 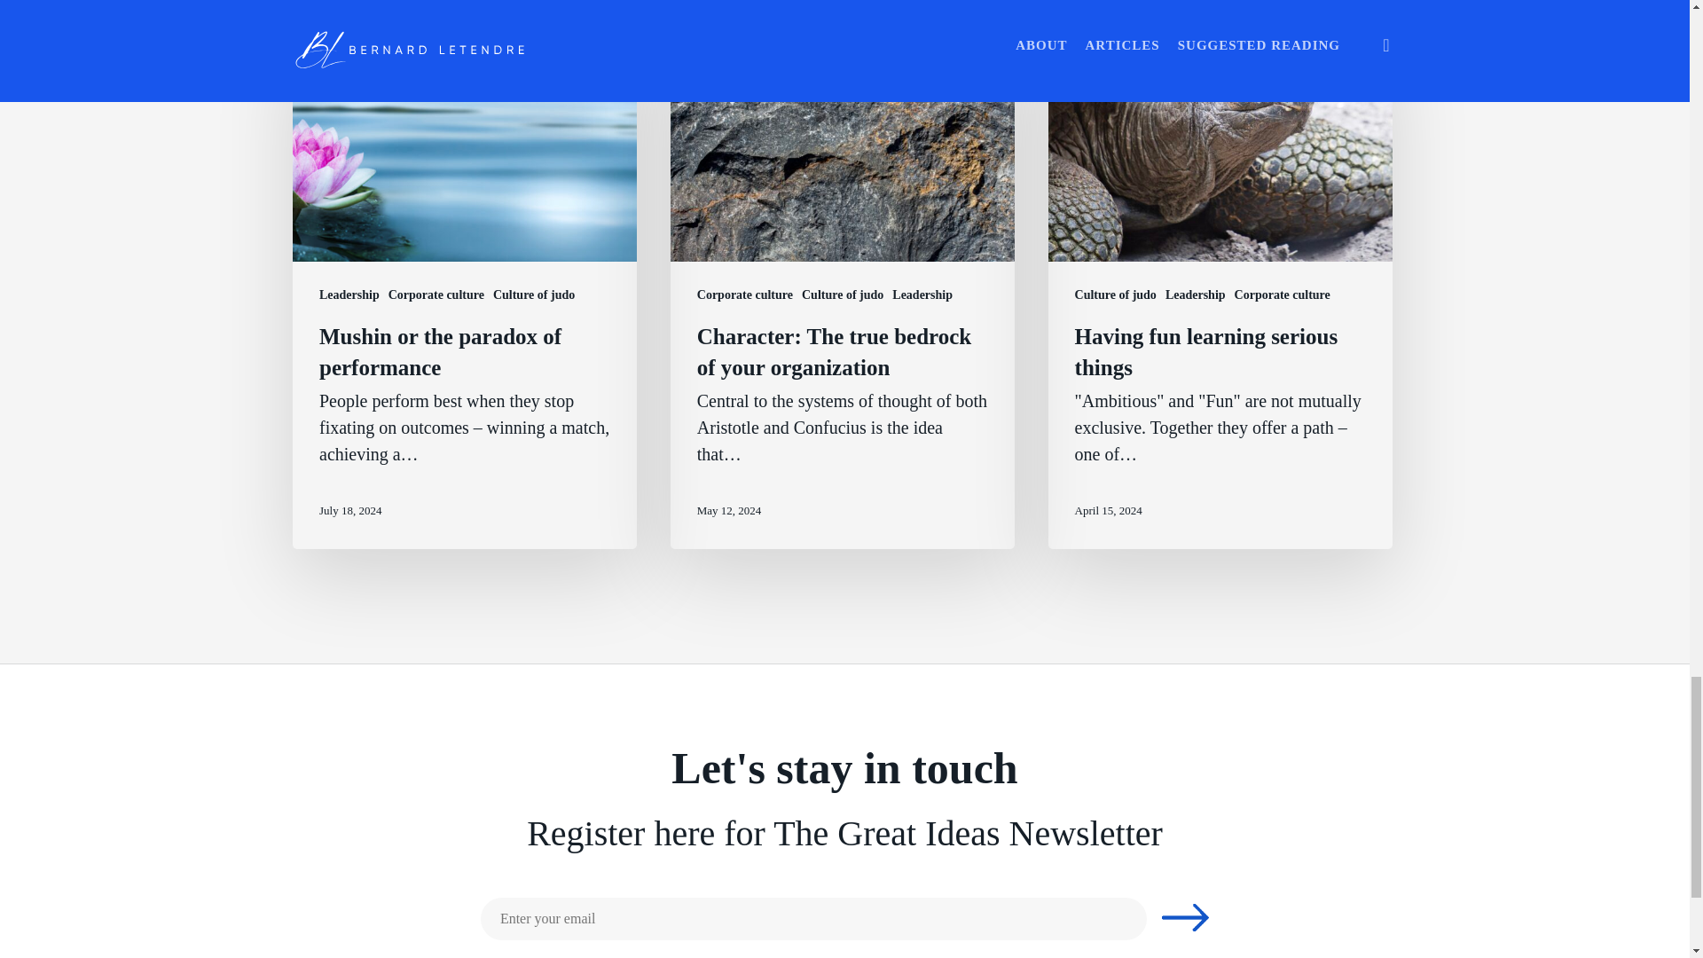 What do you see at coordinates (436, 294) in the screenshot?
I see `Corporate culture` at bounding box center [436, 294].